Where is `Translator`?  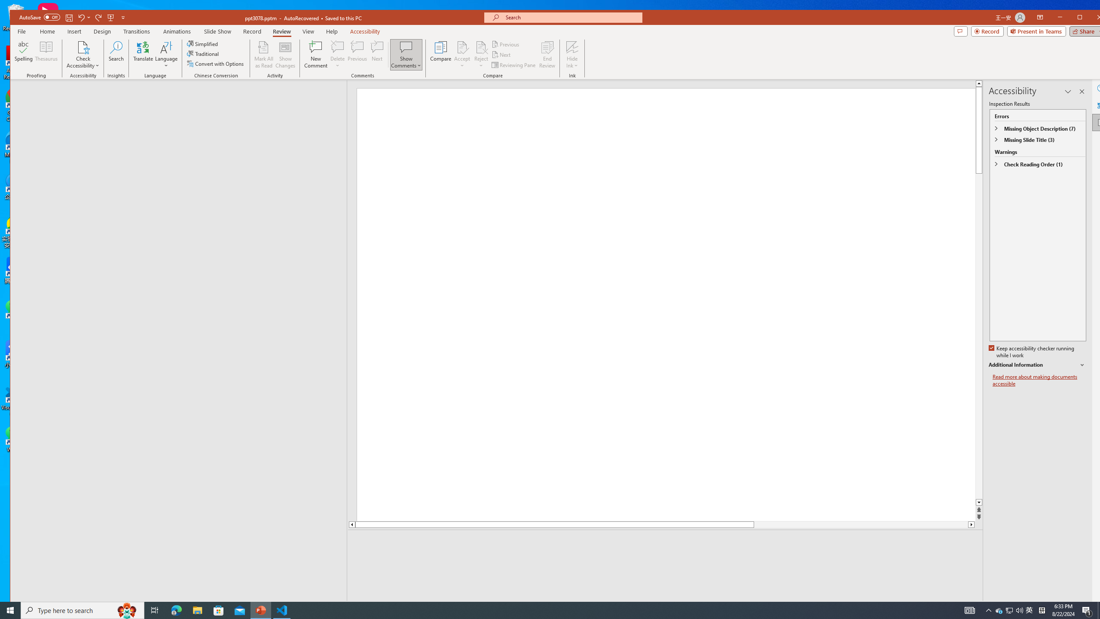 Translator is located at coordinates (1101, 105).